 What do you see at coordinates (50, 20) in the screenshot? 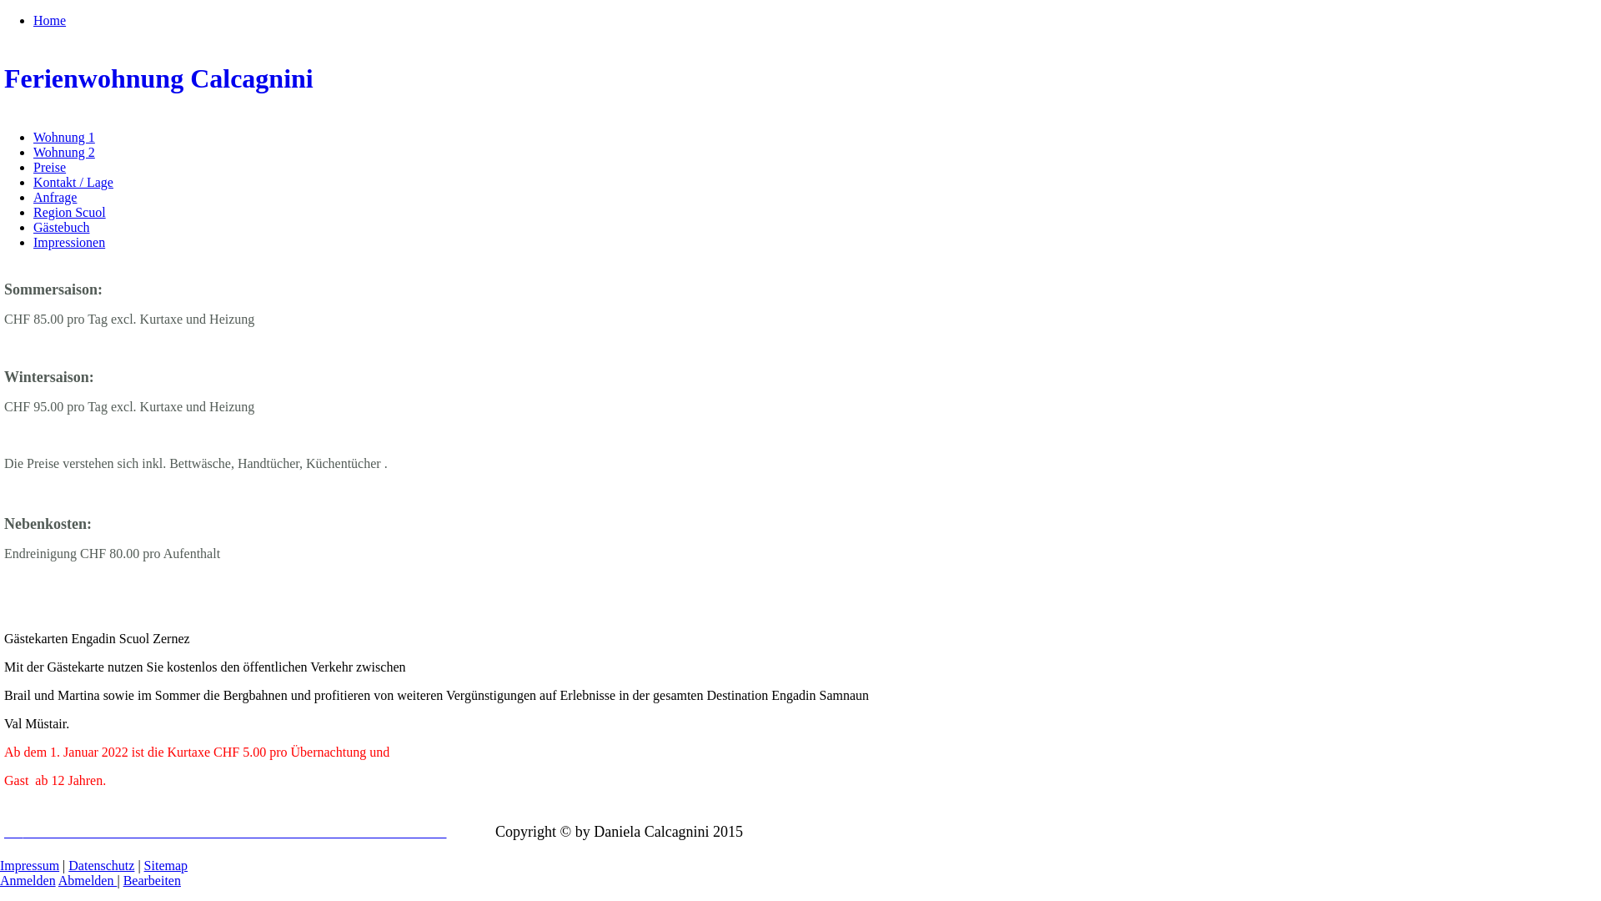
I see `Home` at bounding box center [50, 20].